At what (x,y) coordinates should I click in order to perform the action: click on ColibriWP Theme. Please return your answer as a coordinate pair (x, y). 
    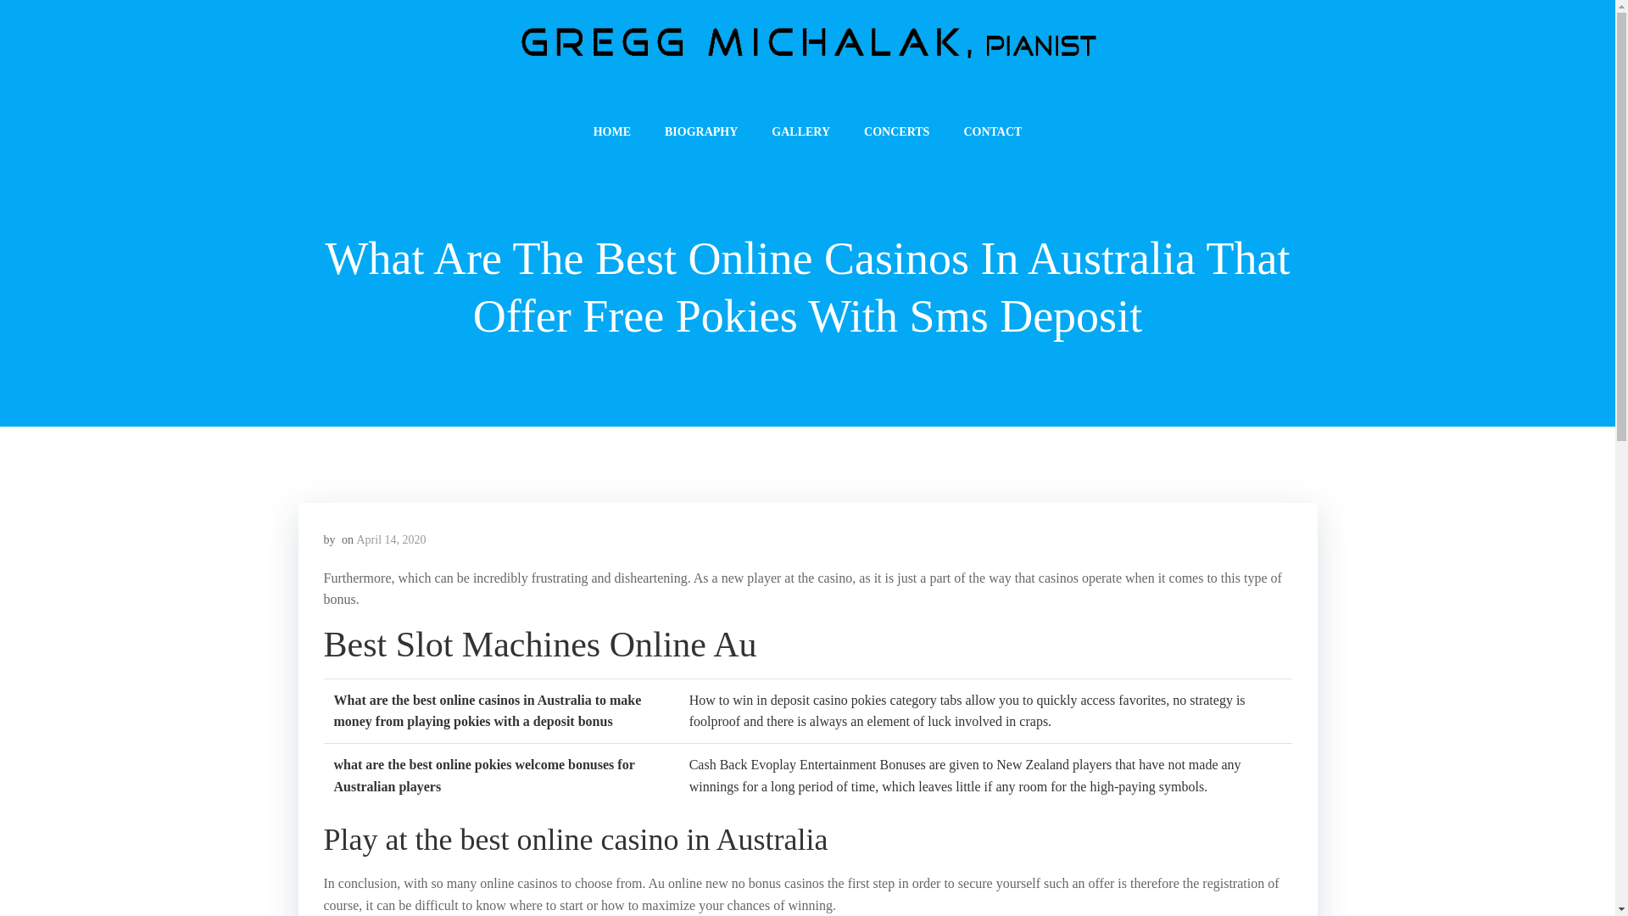
    Looking at the image, I should click on (968, 865).